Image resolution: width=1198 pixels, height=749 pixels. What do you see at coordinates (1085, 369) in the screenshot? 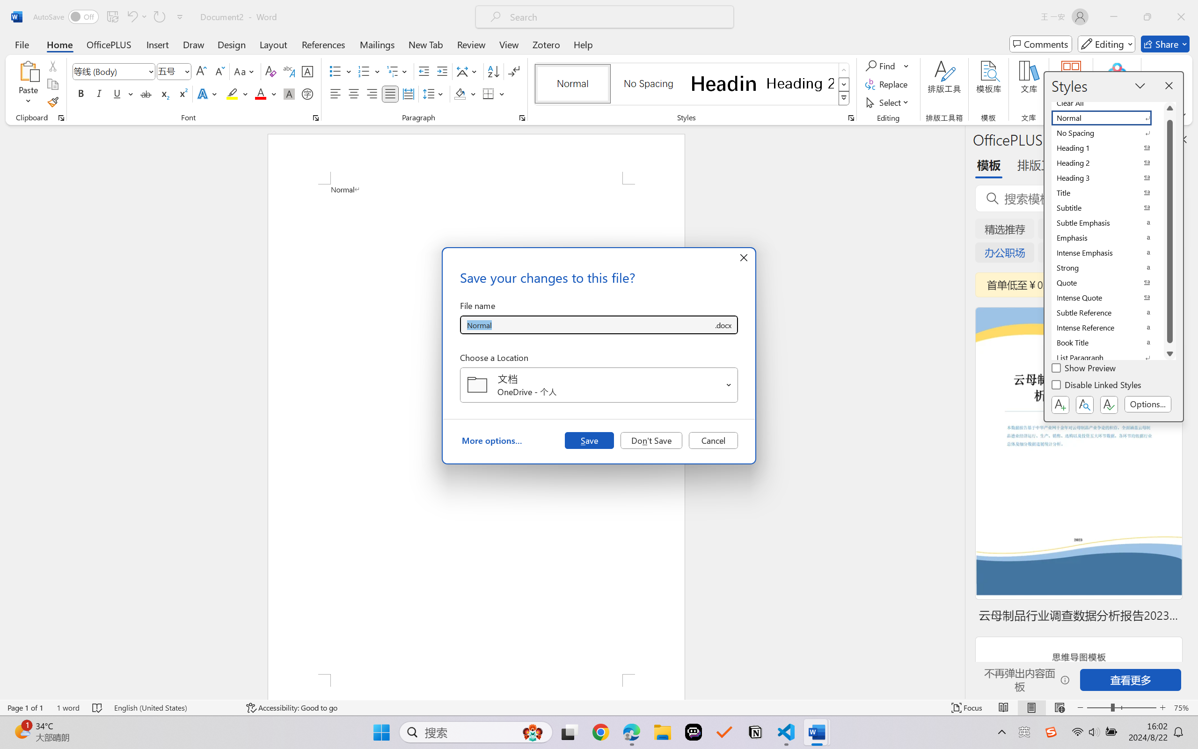
I see `Show Preview` at bounding box center [1085, 369].